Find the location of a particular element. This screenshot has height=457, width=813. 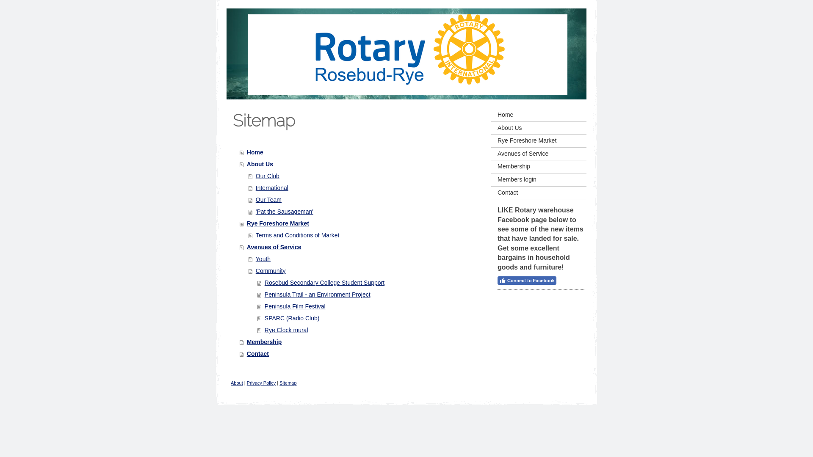

Contact is located at coordinates (539, 193).